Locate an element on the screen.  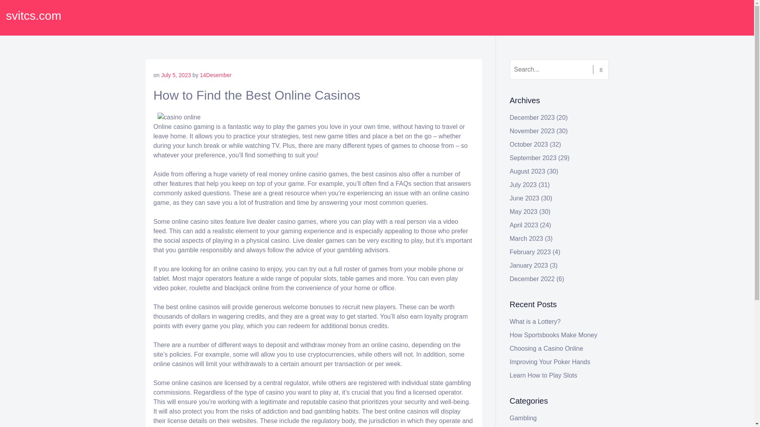
November 2023 is located at coordinates (532, 131).